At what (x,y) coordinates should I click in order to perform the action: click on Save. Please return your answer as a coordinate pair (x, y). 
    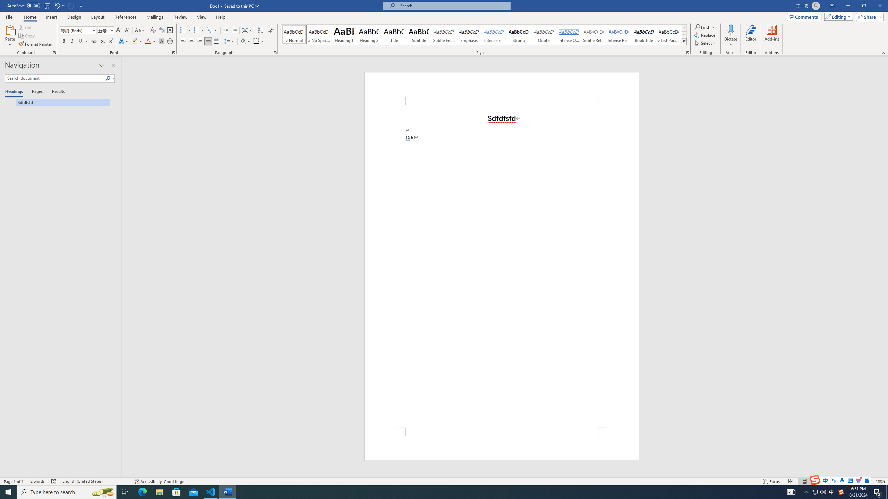
    Looking at the image, I should click on (47, 6).